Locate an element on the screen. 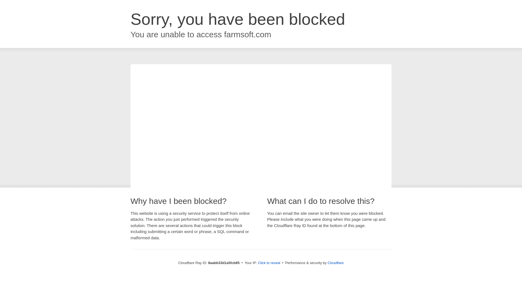 Image resolution: width=522 pixels, height=294 pixels. Click to reveal is located at coordinates (269, 263).